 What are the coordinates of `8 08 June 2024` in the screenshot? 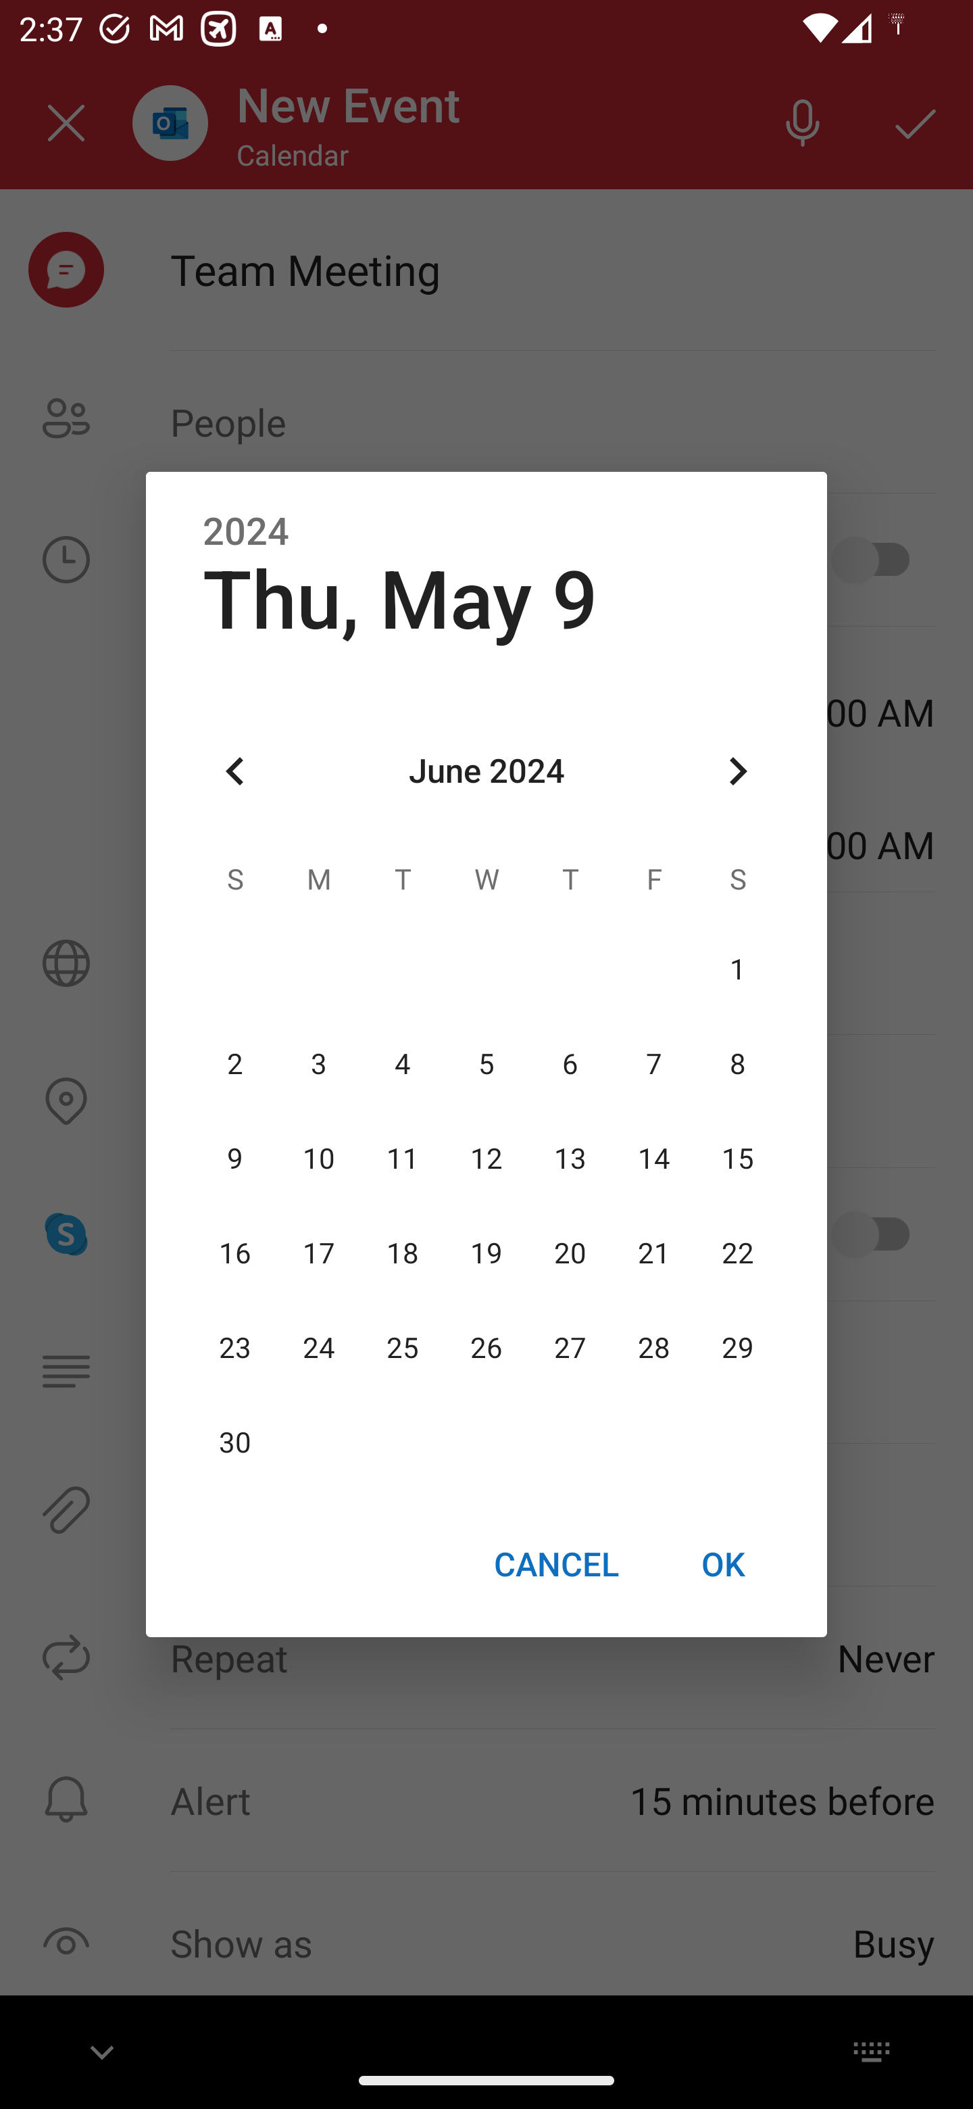 It's located at (737, 1064).